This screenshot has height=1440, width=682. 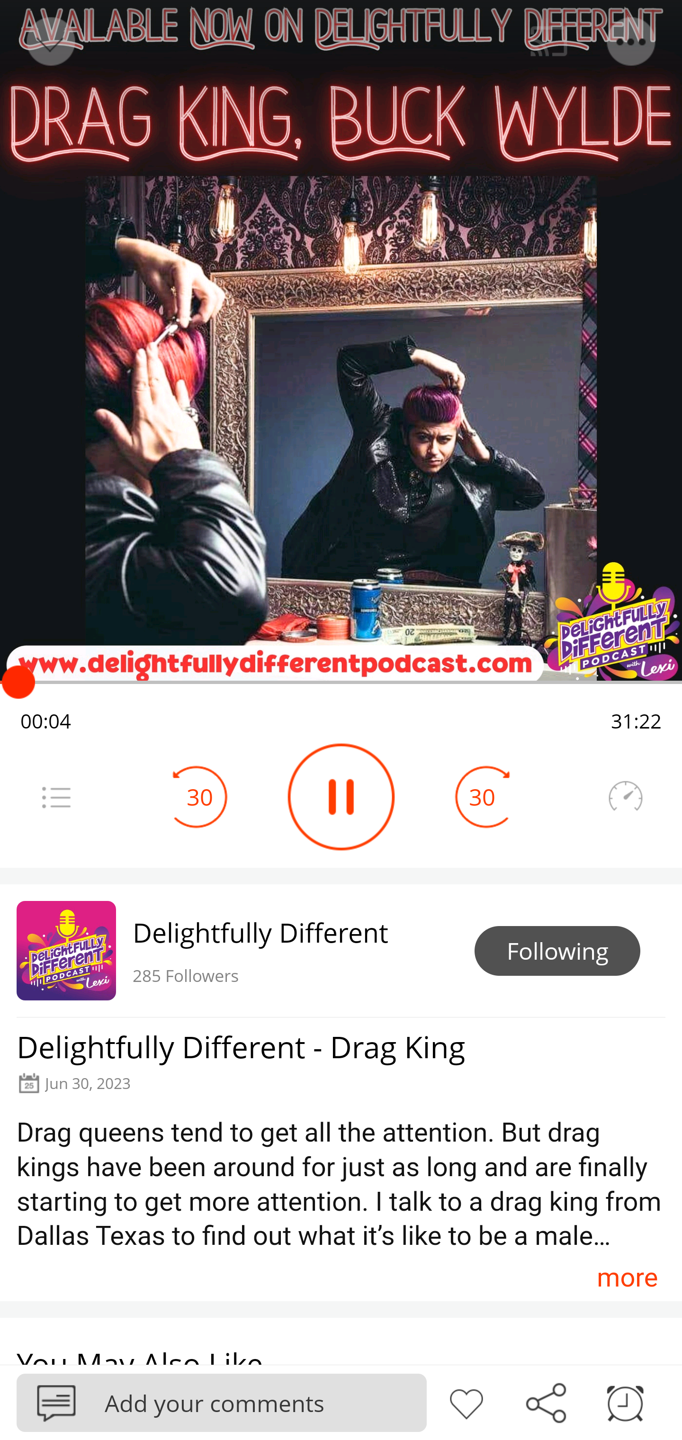 I want to click on Speedometer, so click(x=625, y=797).